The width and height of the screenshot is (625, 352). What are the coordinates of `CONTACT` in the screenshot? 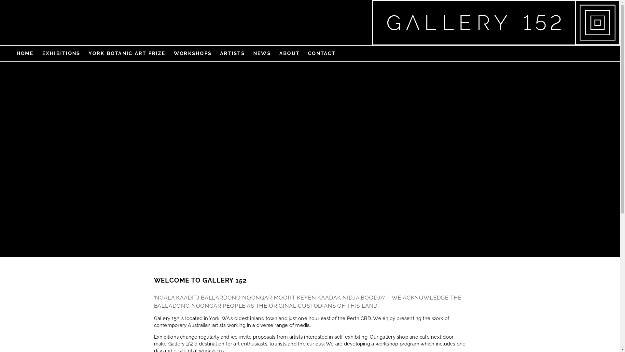 It's located at (322, 53).